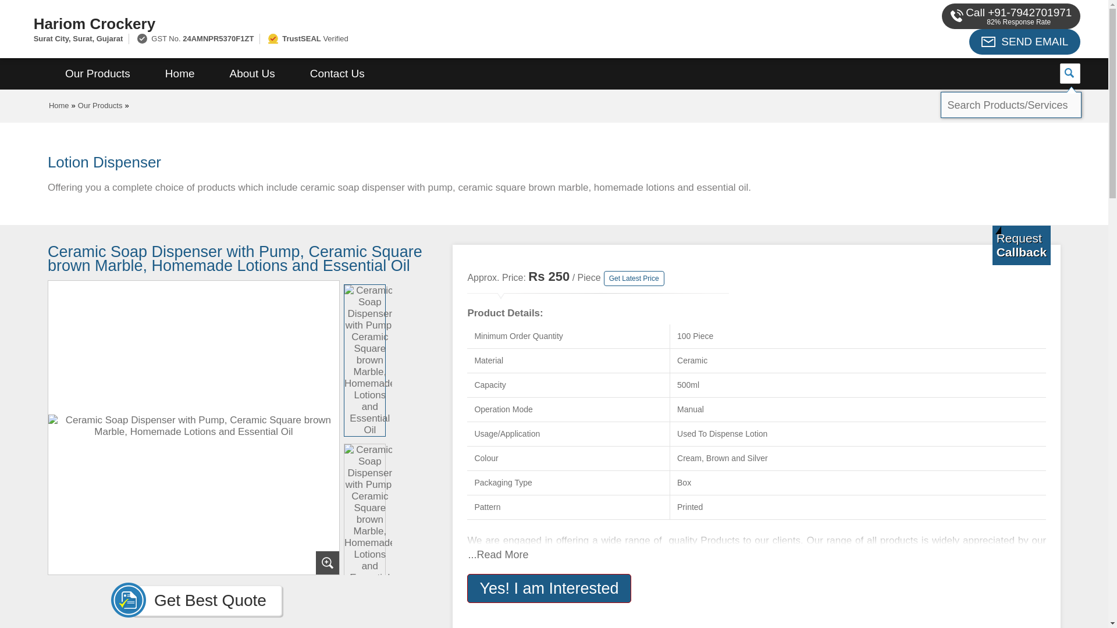 This screenshot has height=628, width=1117. What do you see at coordinates (252, 74) in the screenshot?
I see `About Us` at bounding box center [252, 74].